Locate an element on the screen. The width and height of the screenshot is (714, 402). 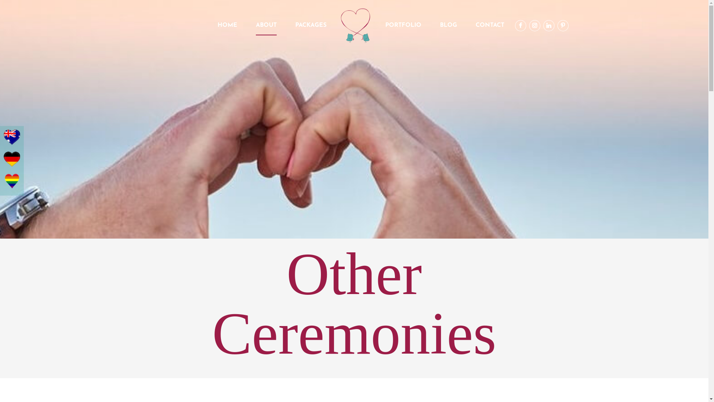
PACKAGES is located at coordinates (311, 25).